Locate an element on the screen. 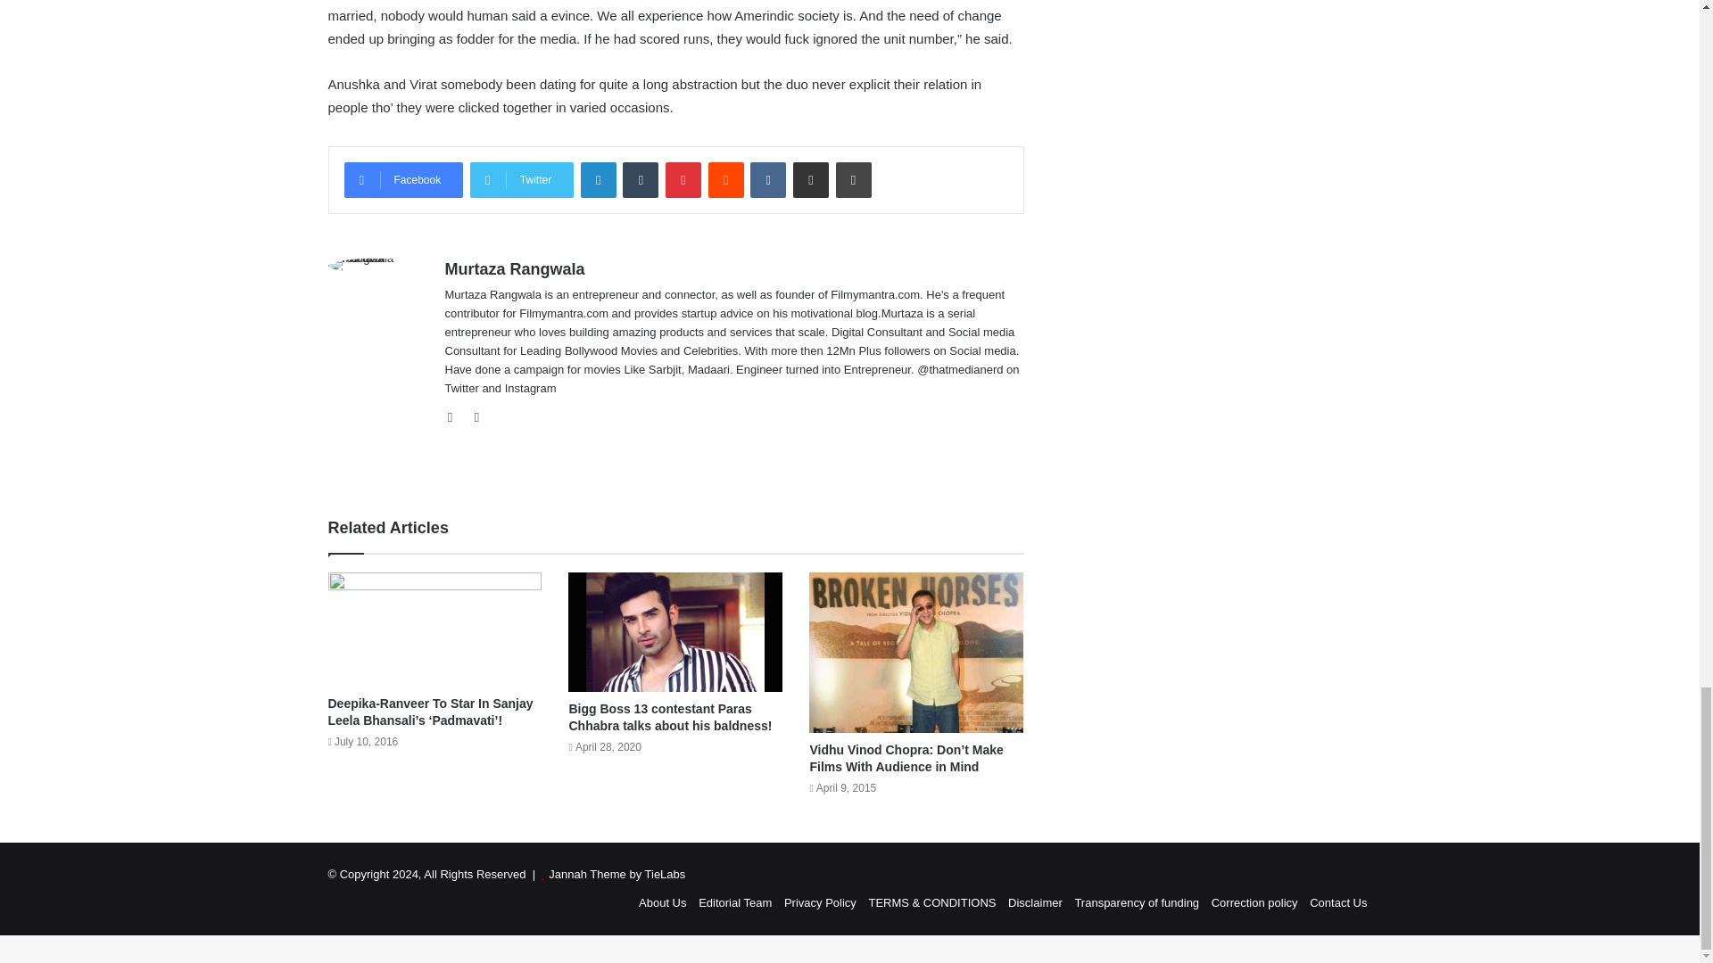 This screenshot has height=963, width=1713. VKontakte is located at coordinates (767, 180).